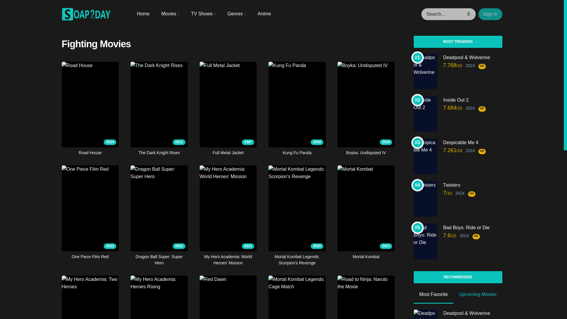  What do you see at coordinates (490, 14) in the screenshot?
I see `Sign in` at bounding box center [490, 14].